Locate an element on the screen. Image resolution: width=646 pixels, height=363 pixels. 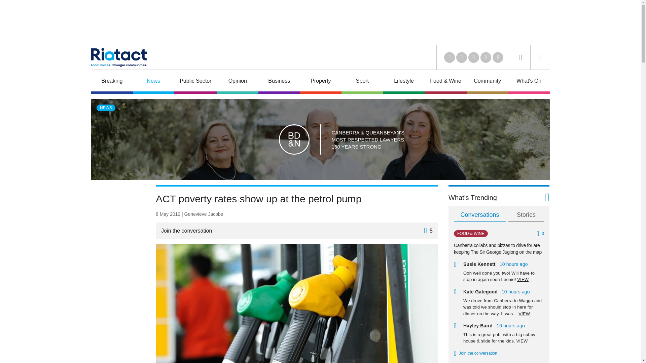
LinkedIn is located at coordinates (450, 57).